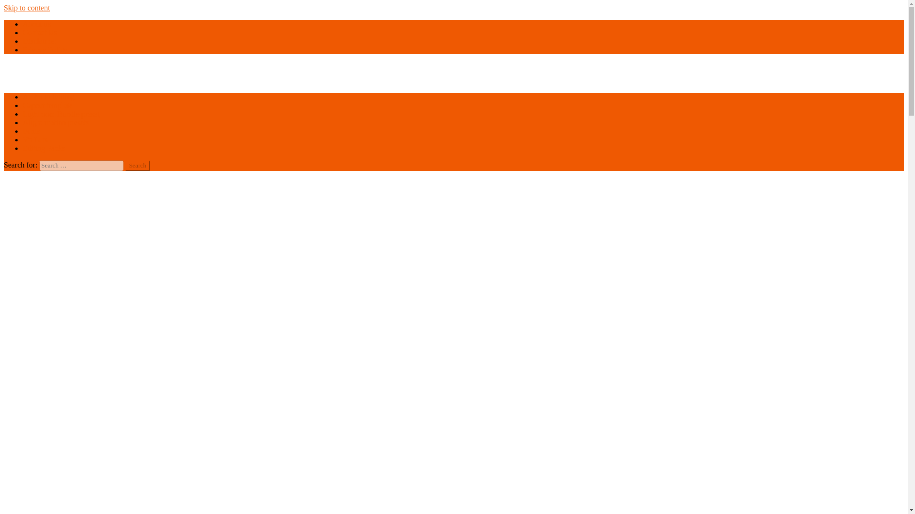 The image size is (915, 514). Describe the element at coordinates (61, 114) in the screenshot. I see `Lightroom Bundle preset` at that location.